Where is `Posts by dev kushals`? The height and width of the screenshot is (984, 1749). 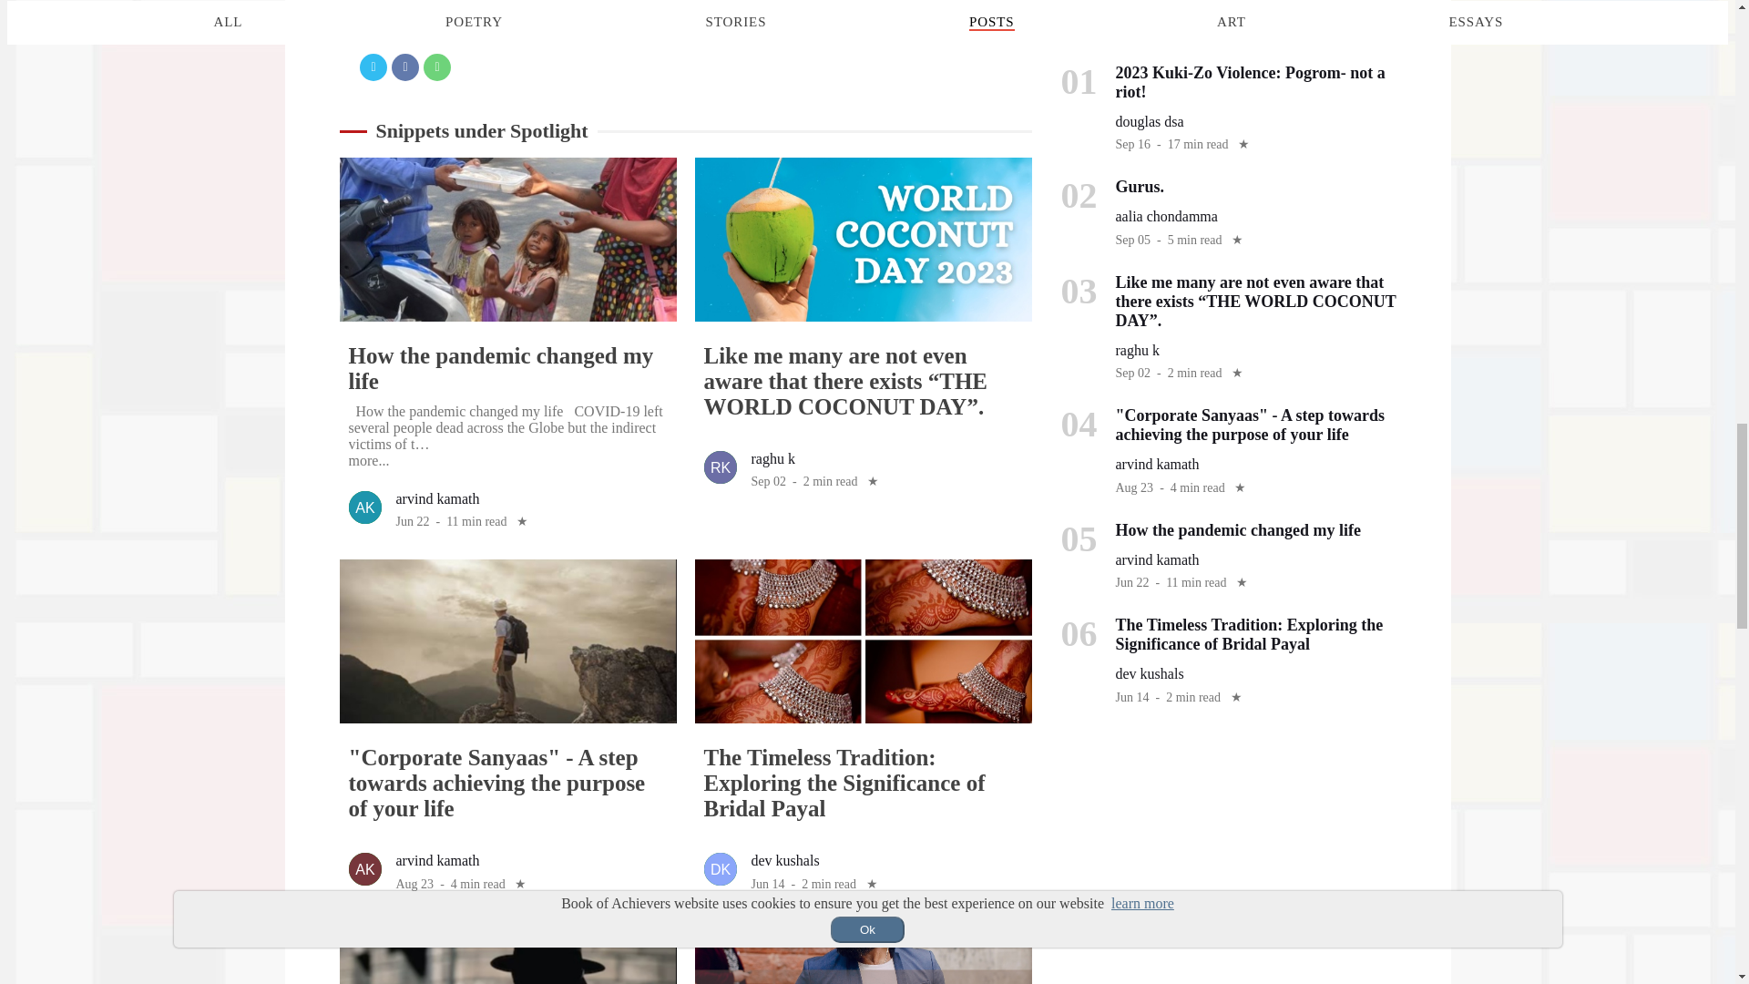 Posts by dev kushals is located at coordinates (783, 860).